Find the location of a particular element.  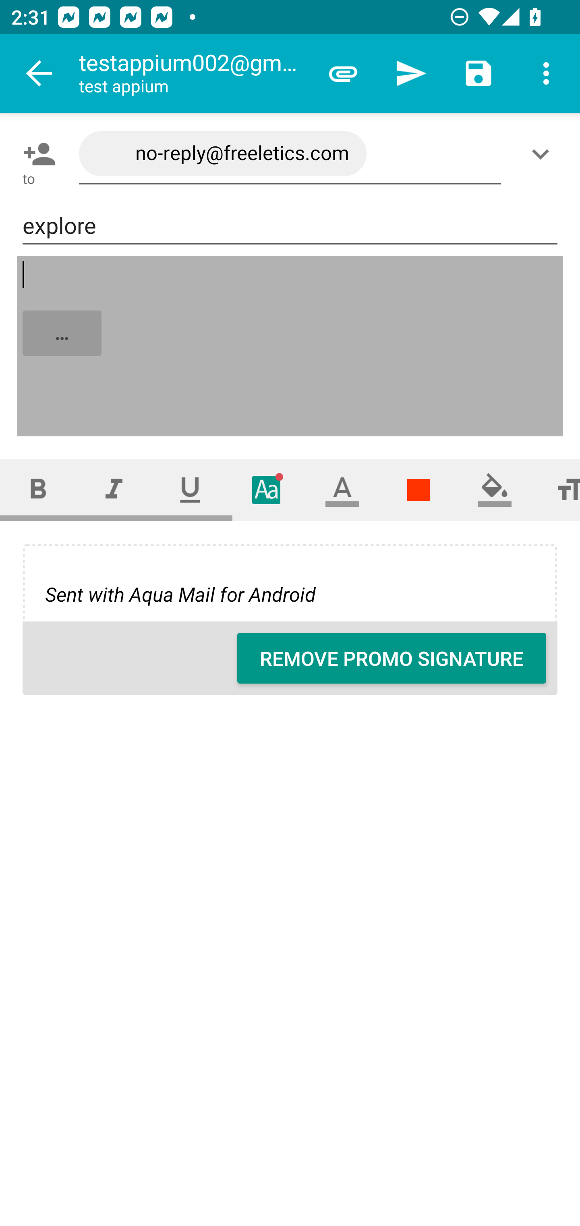

Italic is located at coordinates (114, 490).